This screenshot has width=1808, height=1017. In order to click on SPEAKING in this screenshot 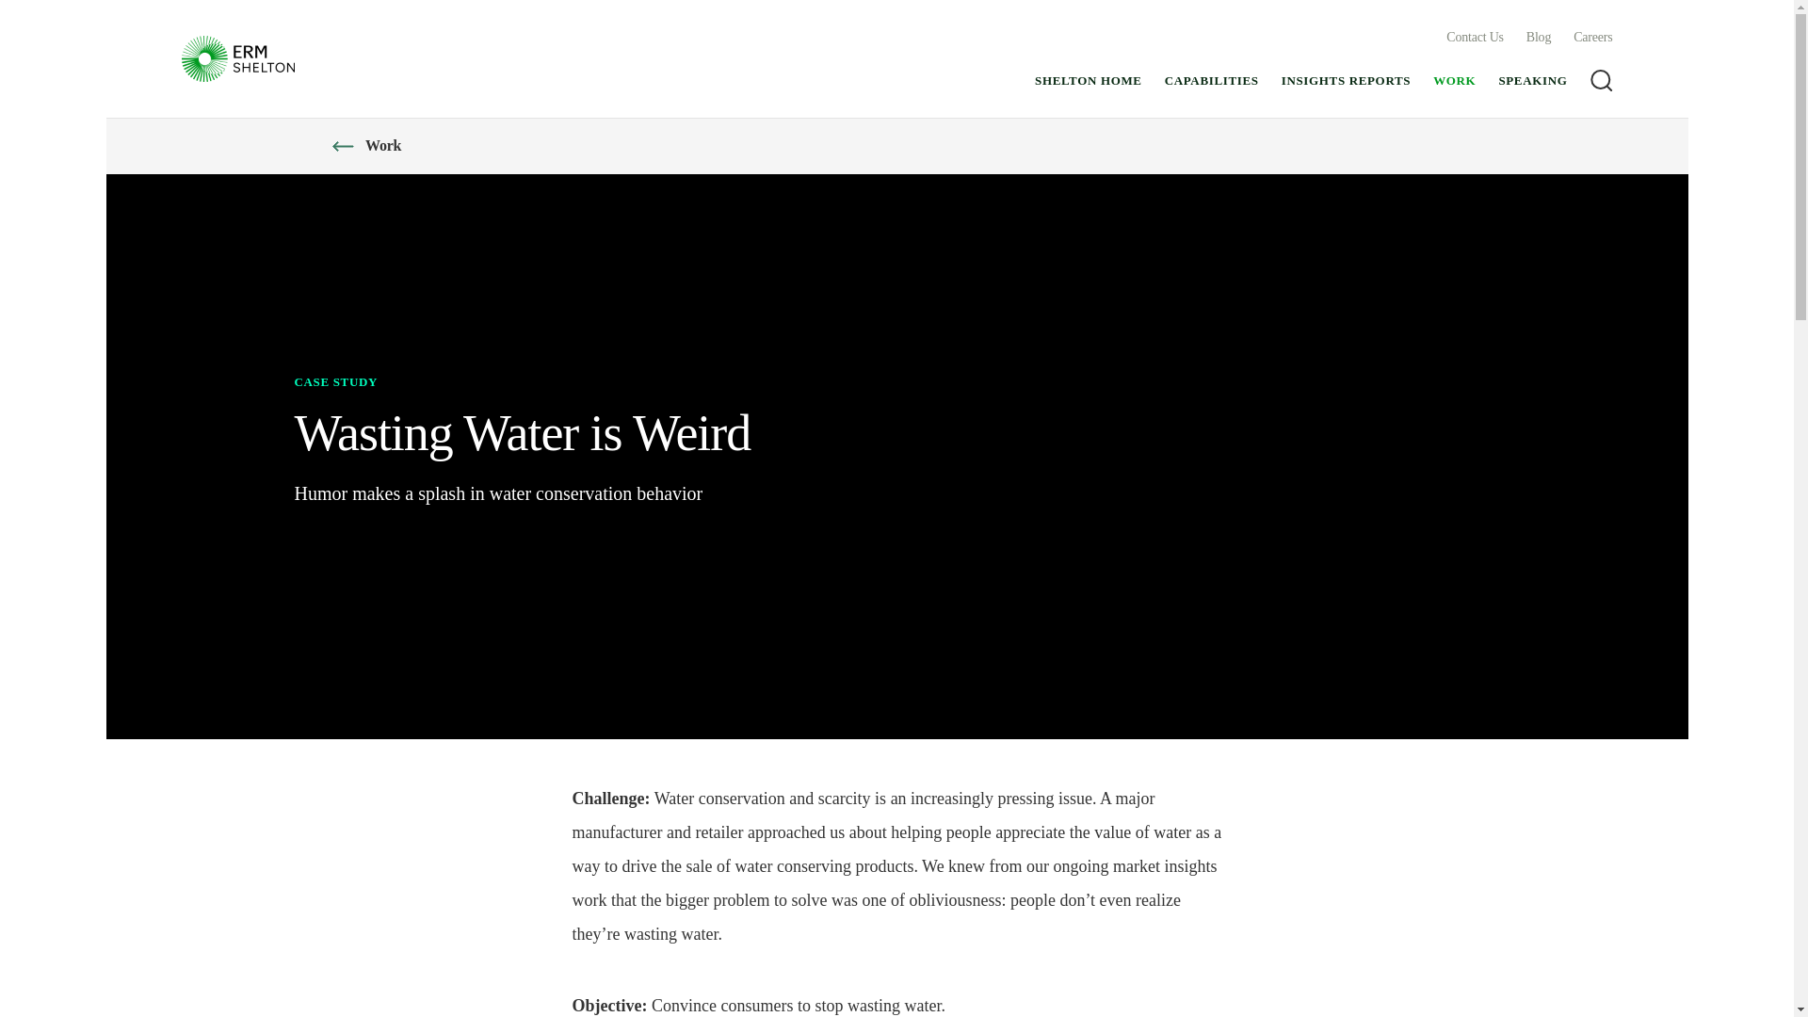, I will do `click(1533, 81)`.